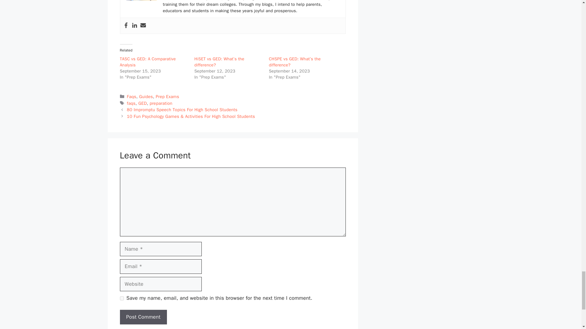 This screenshot has width=586, height=329. I want to click on Guides, so click(146, 96).